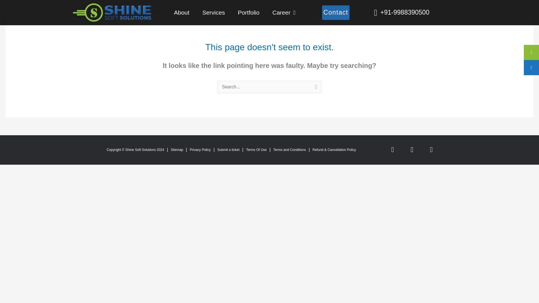 This screenshot has height=303, width=539. I want to click on Portfolio, so click(248, 12).